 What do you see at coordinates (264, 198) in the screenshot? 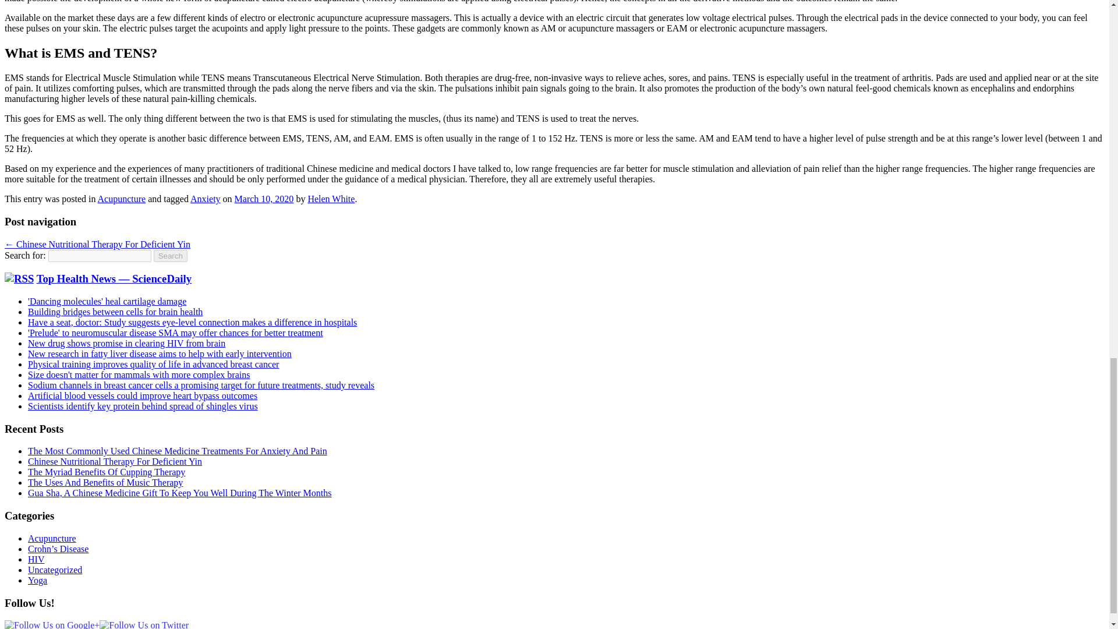
I see `8:44 PM` at bounding box center [264, 198].